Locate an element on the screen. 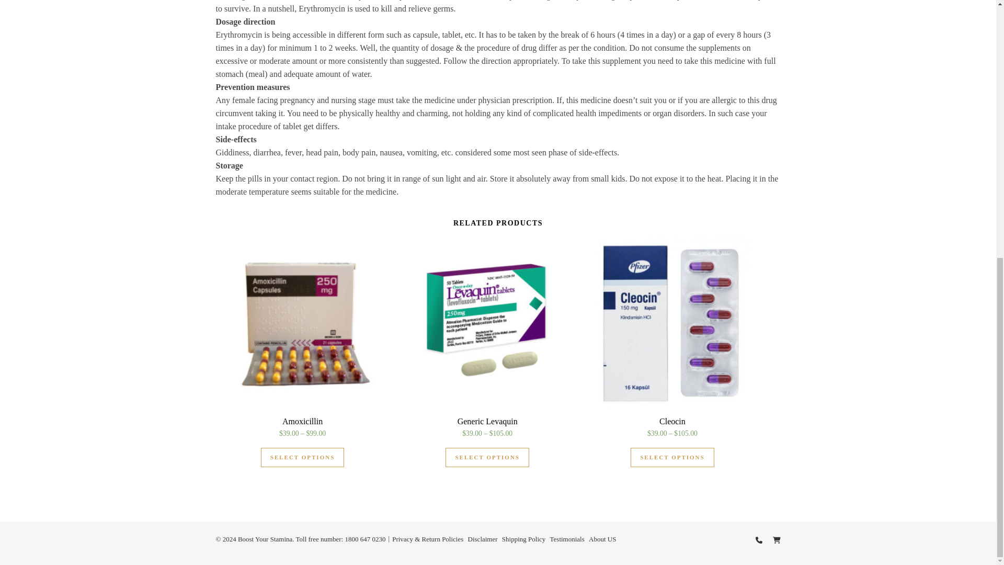  About US is located at coordinates (602, 539).